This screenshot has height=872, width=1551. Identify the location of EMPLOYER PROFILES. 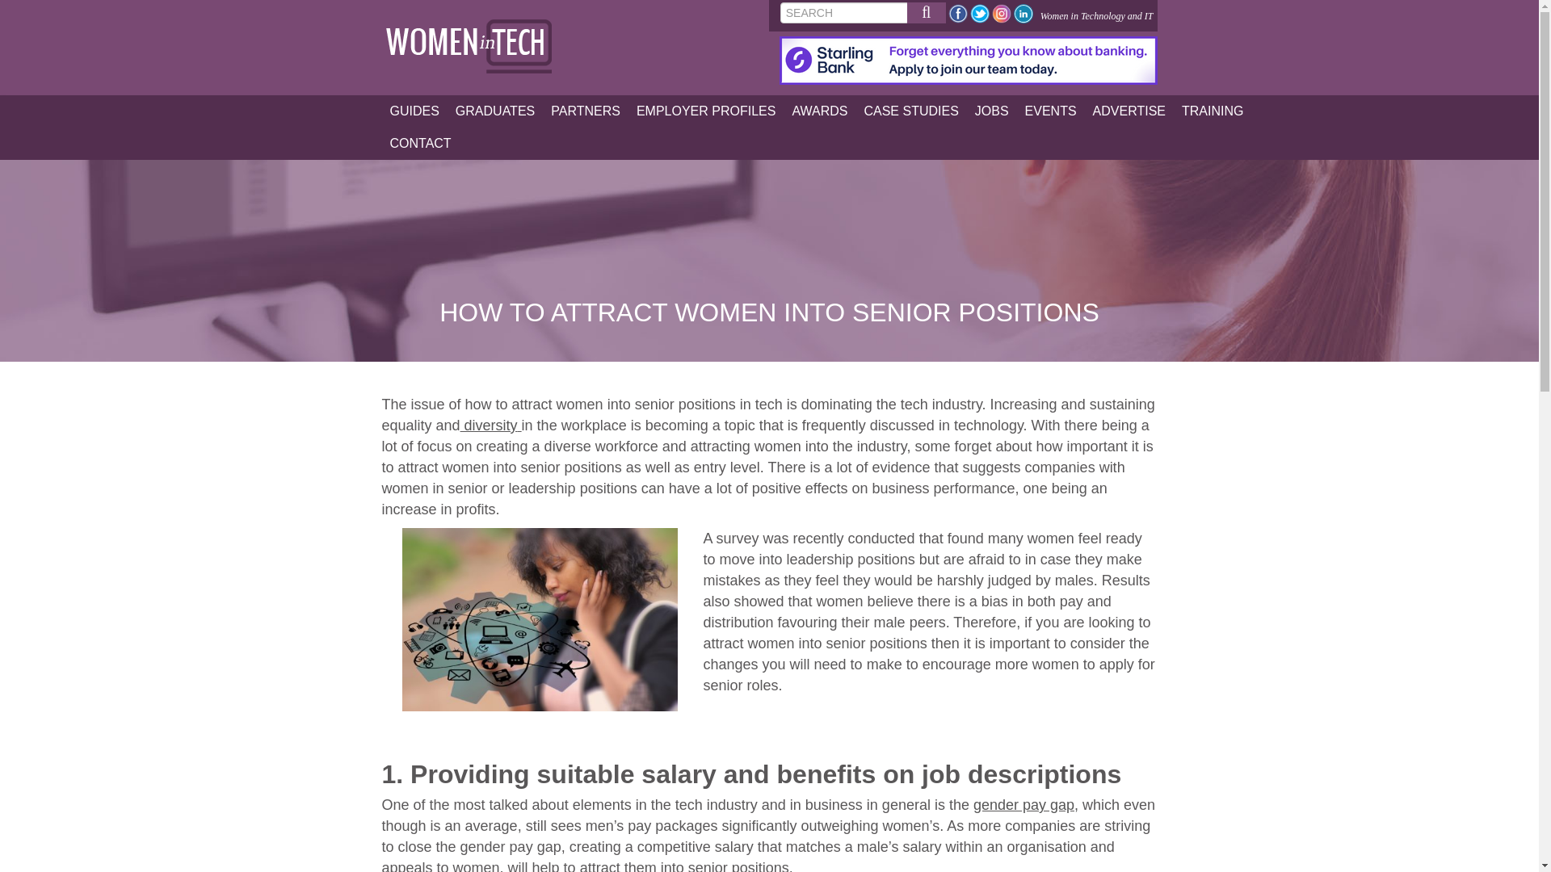
(706, 111).